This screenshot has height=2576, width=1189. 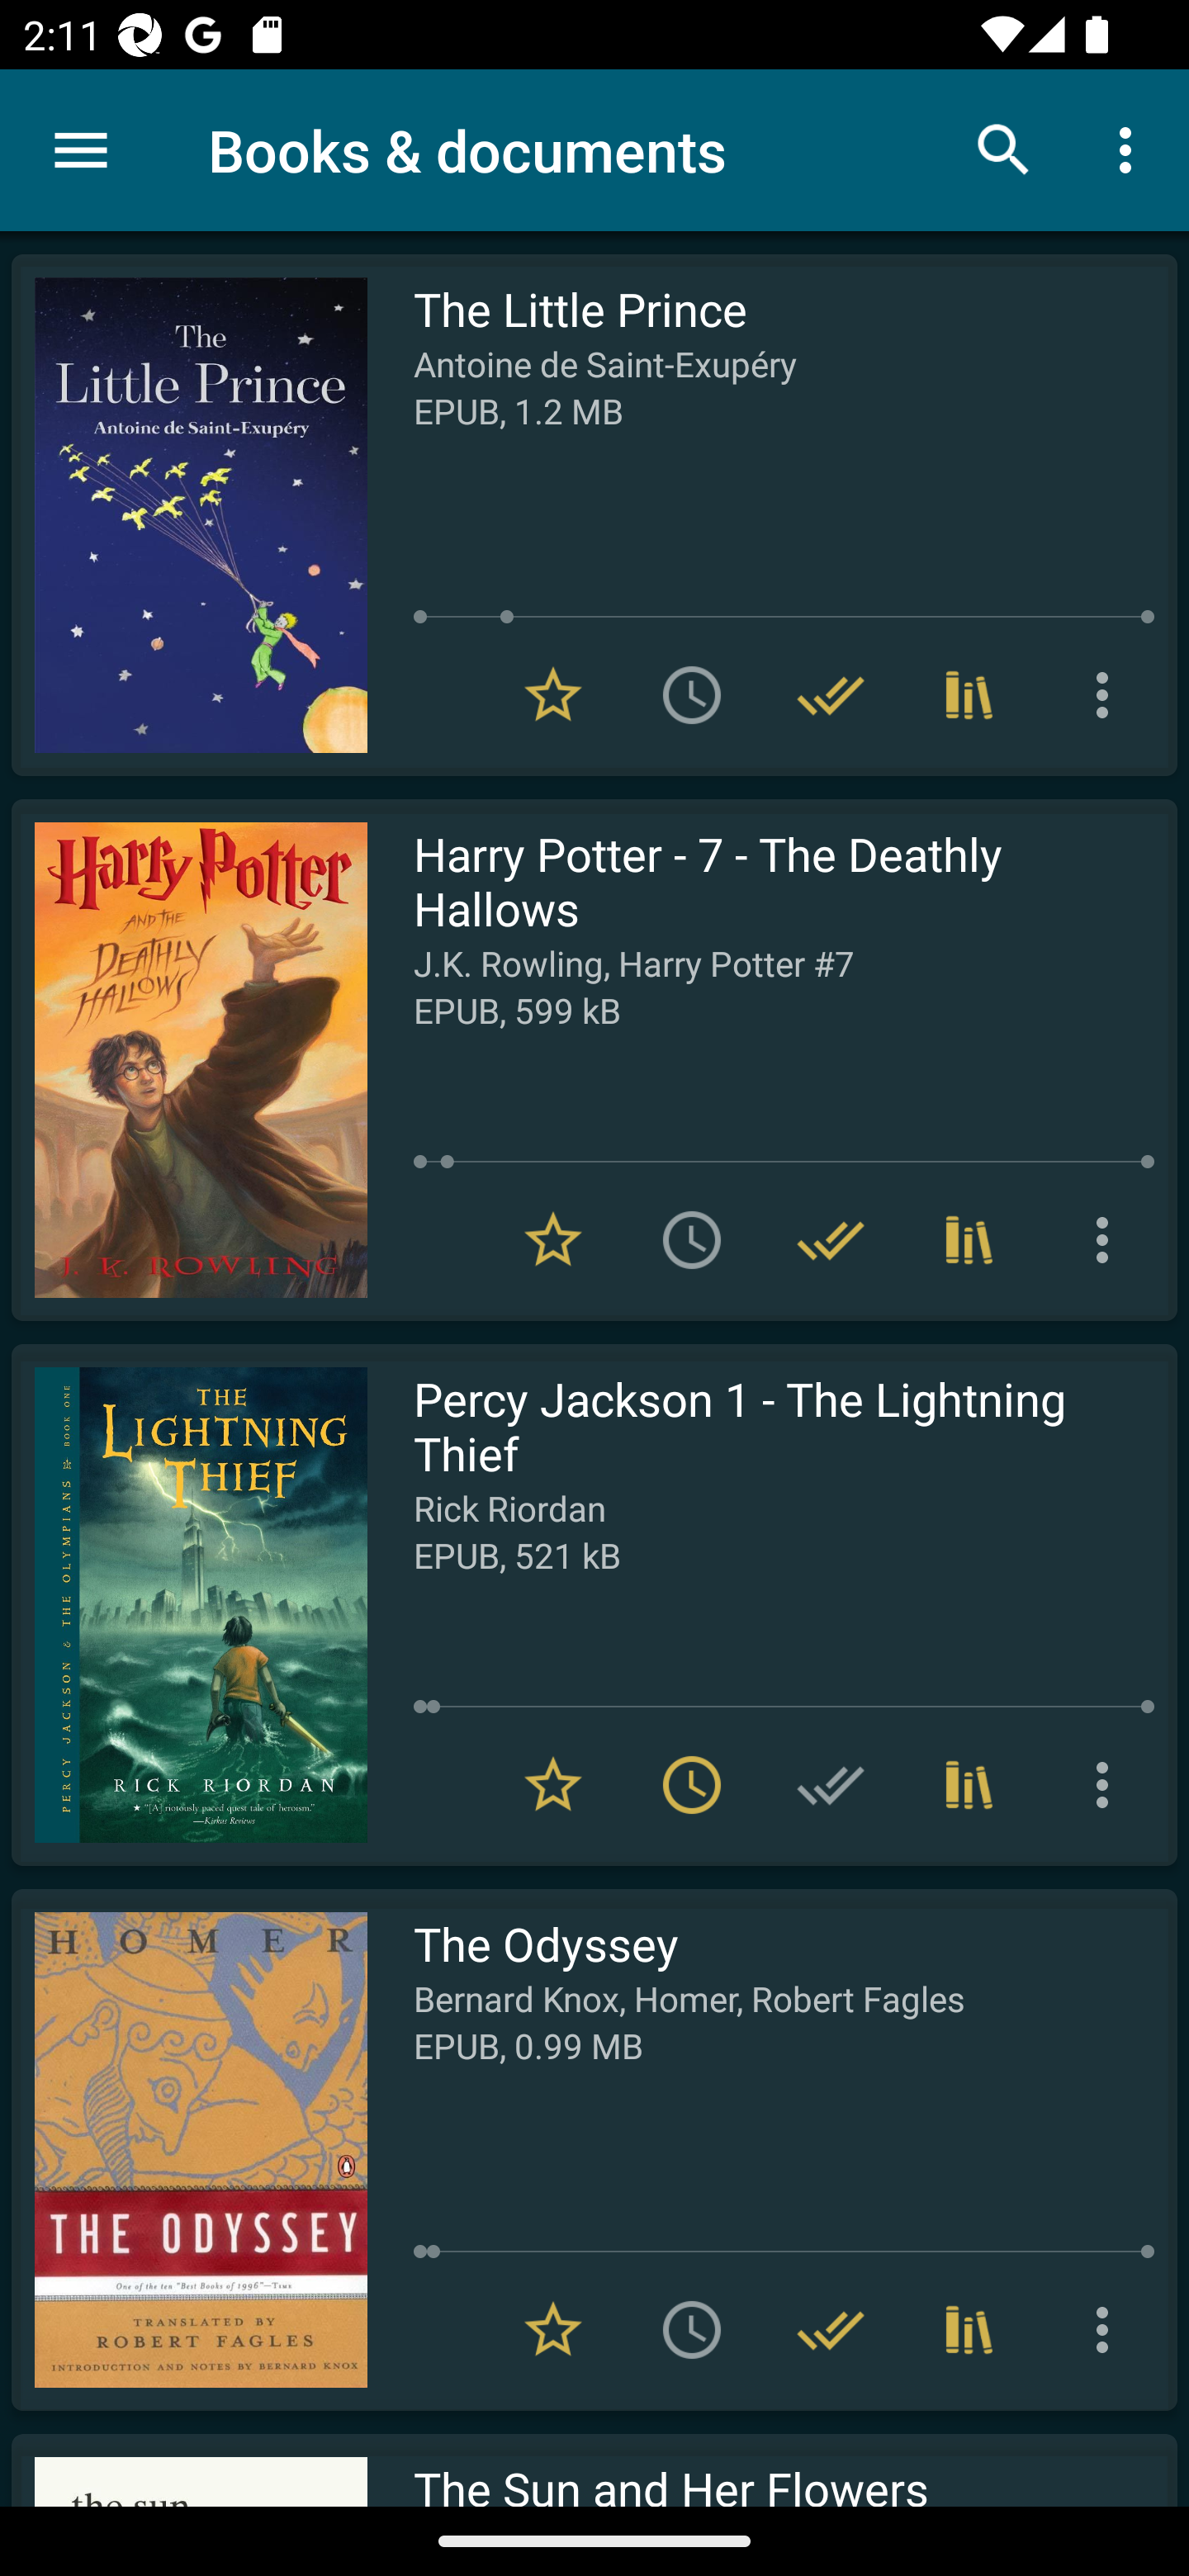 What do you see at coordinates (553, 695) in the screenshot?
I see `Remove from Favorites` at bounding box center [553, 695].